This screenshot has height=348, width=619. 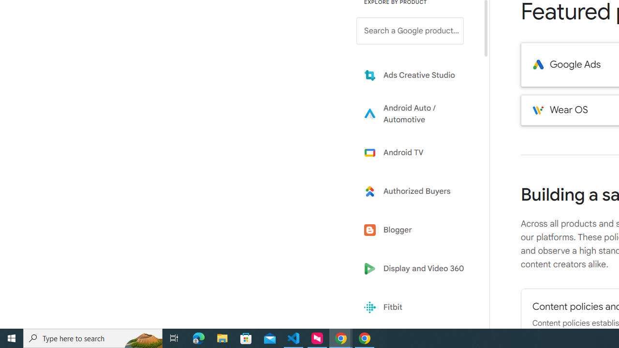 I want to click on Search a Google product from below list., so click(x=410, y=31).